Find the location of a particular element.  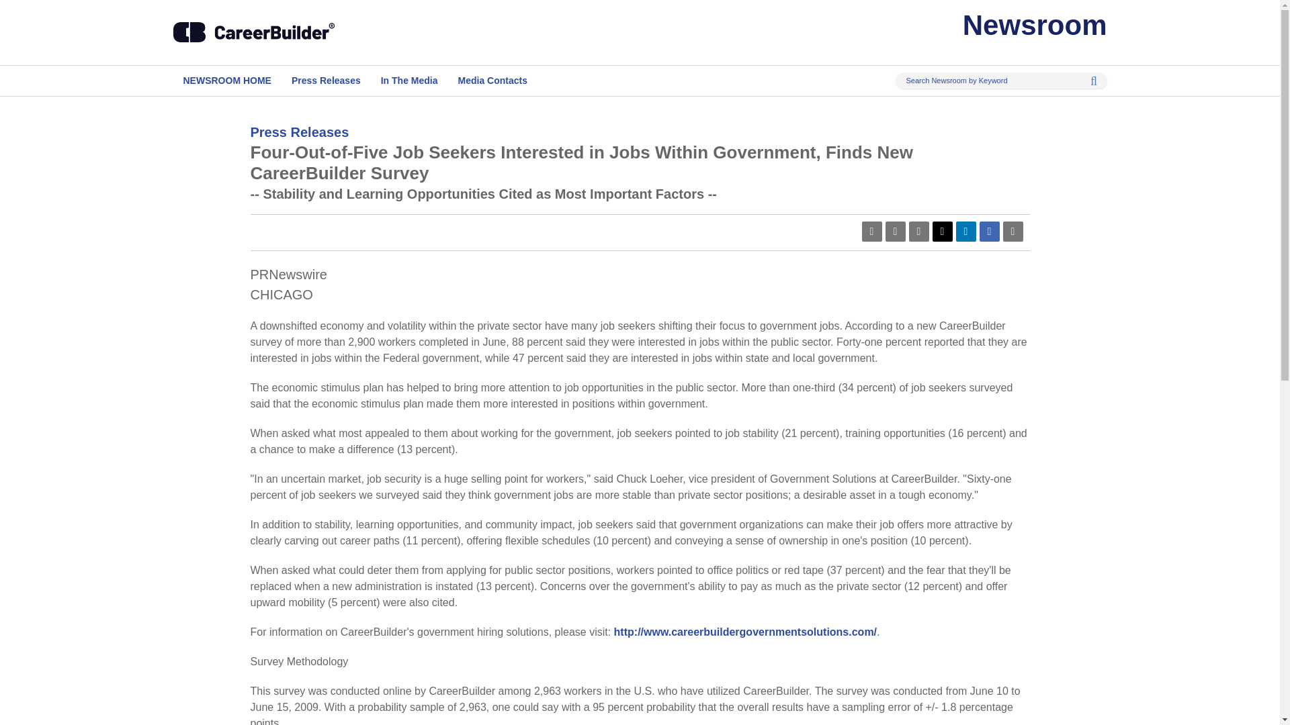

Search is located at coordinates (1089, 81).